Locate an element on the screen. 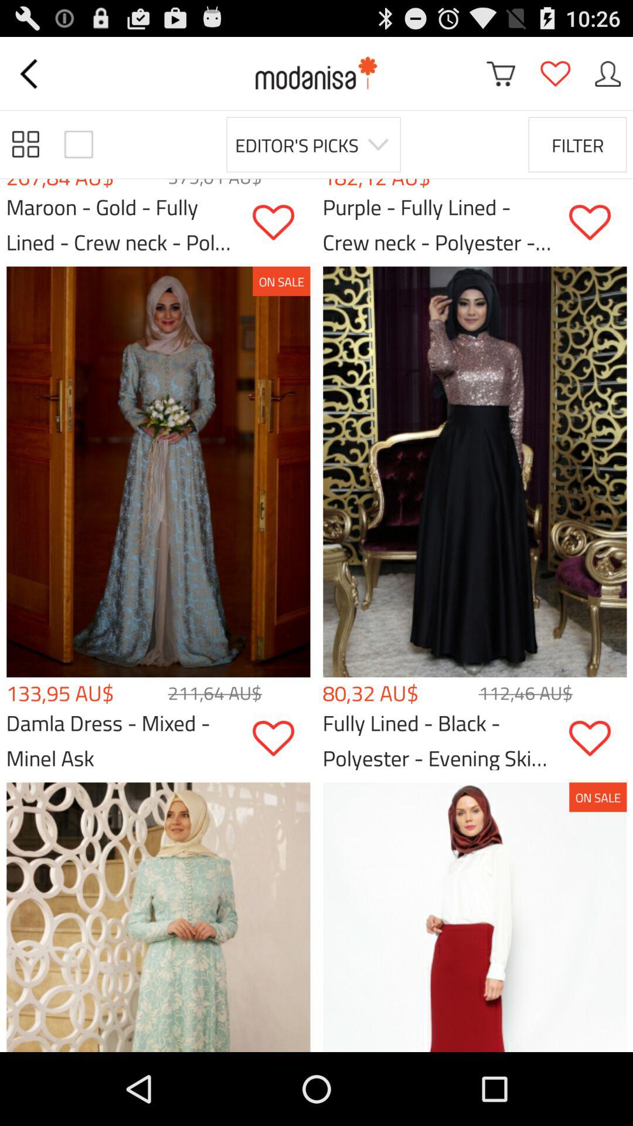  maroon-gold-fully lined- crew neck-pol is located at coordinates (281, 223).